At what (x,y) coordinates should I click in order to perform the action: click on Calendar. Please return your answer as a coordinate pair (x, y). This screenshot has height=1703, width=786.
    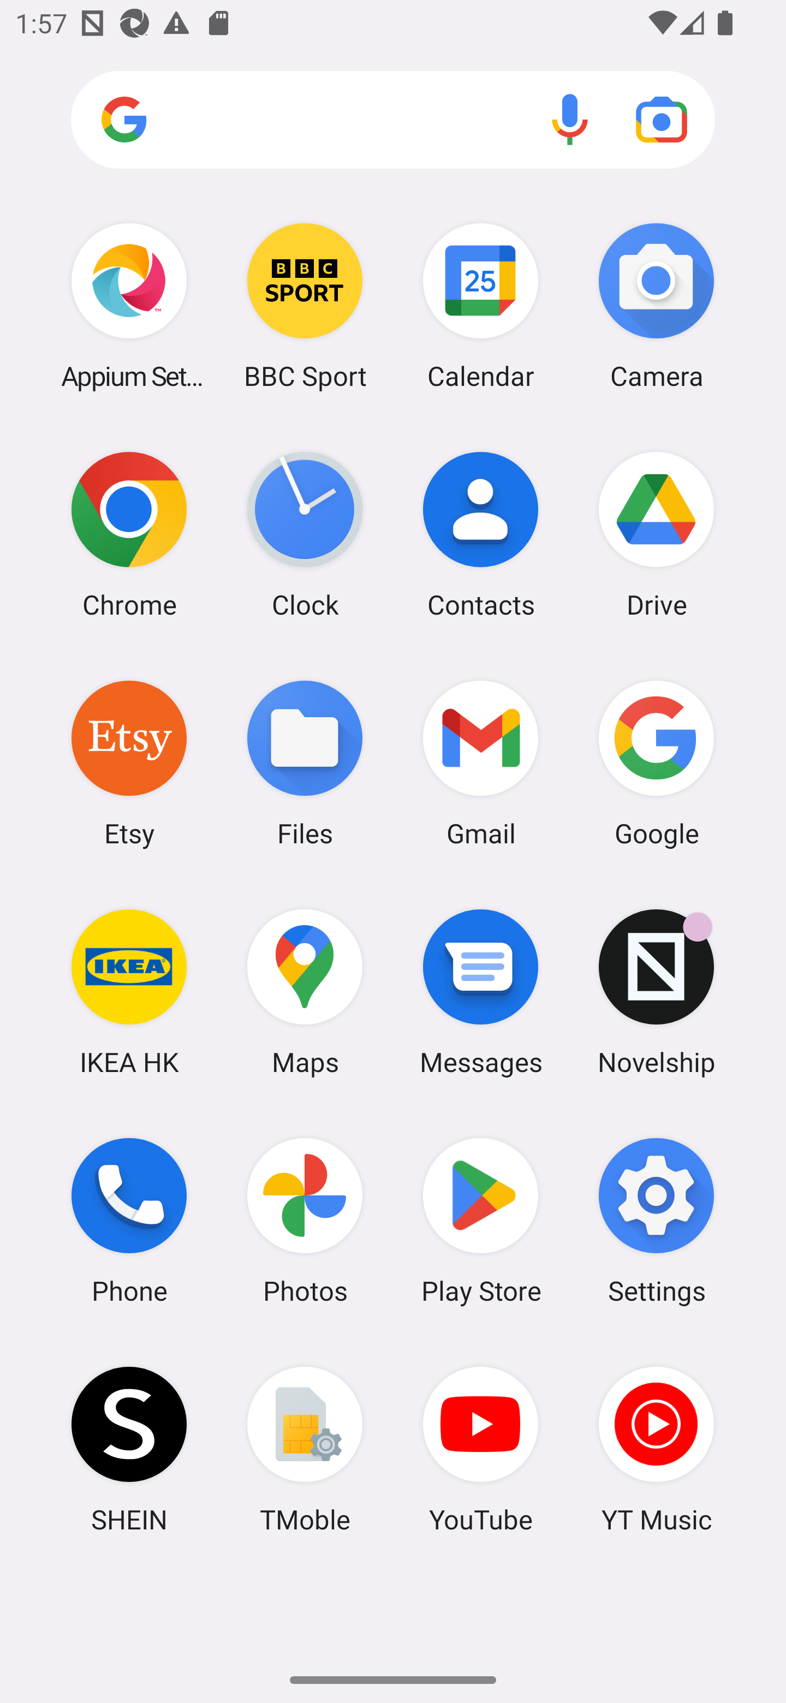
    Looking at the image, I should click on (481, 306).